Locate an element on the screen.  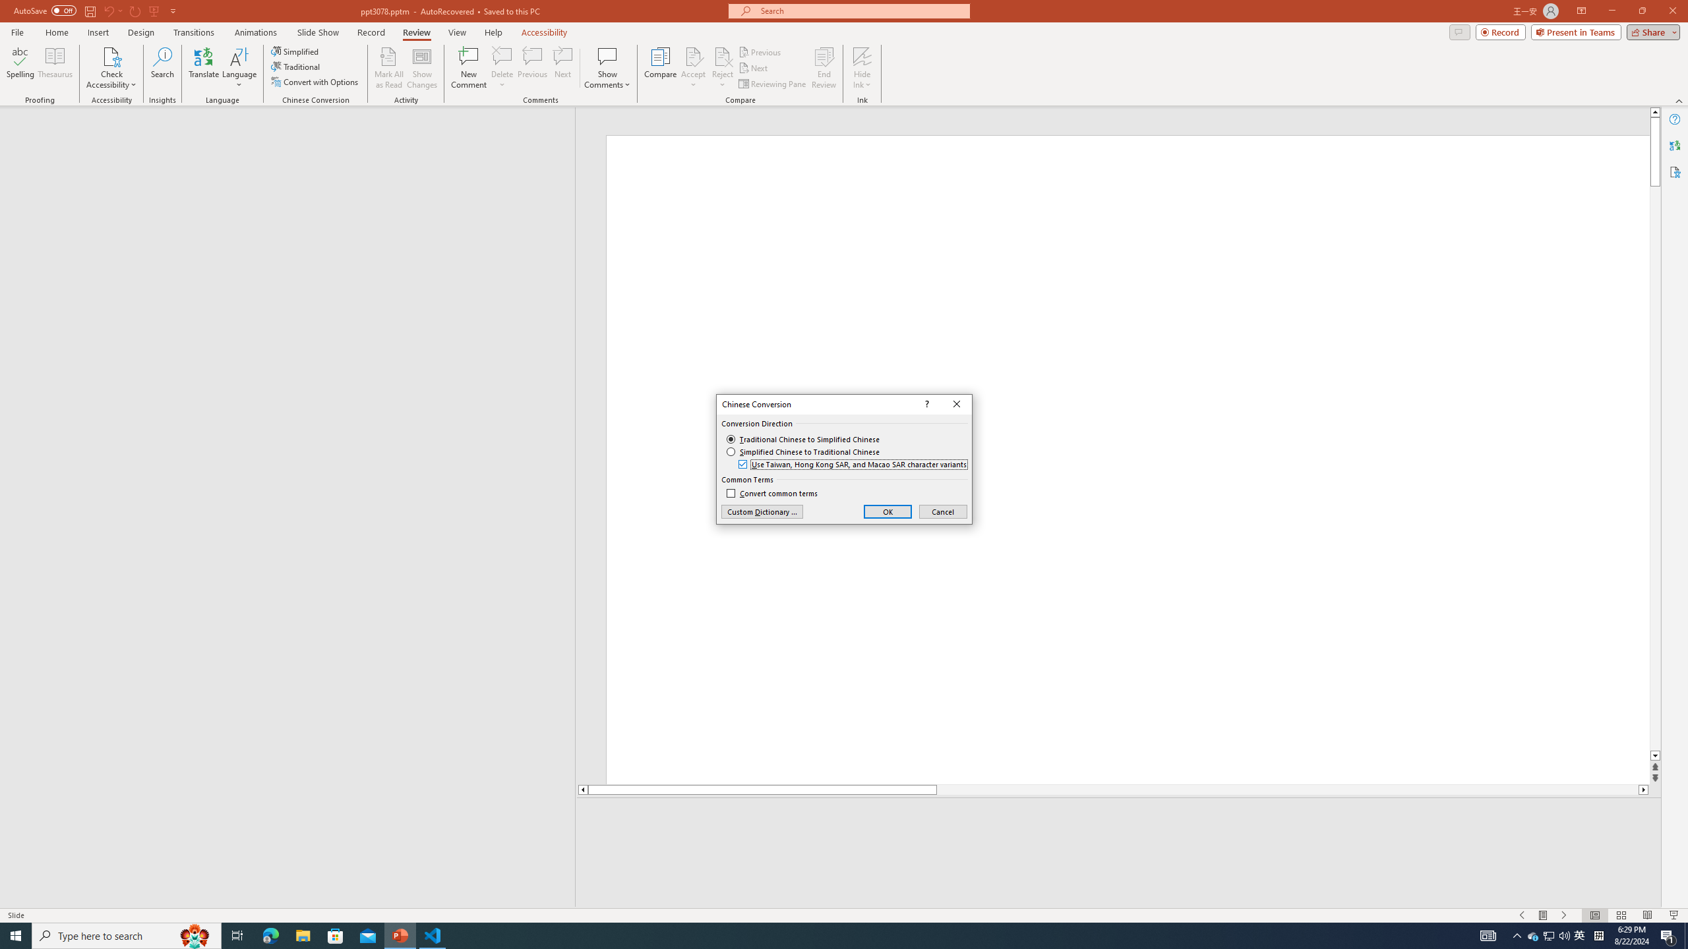
Context help is located at coordinates (926, 405).